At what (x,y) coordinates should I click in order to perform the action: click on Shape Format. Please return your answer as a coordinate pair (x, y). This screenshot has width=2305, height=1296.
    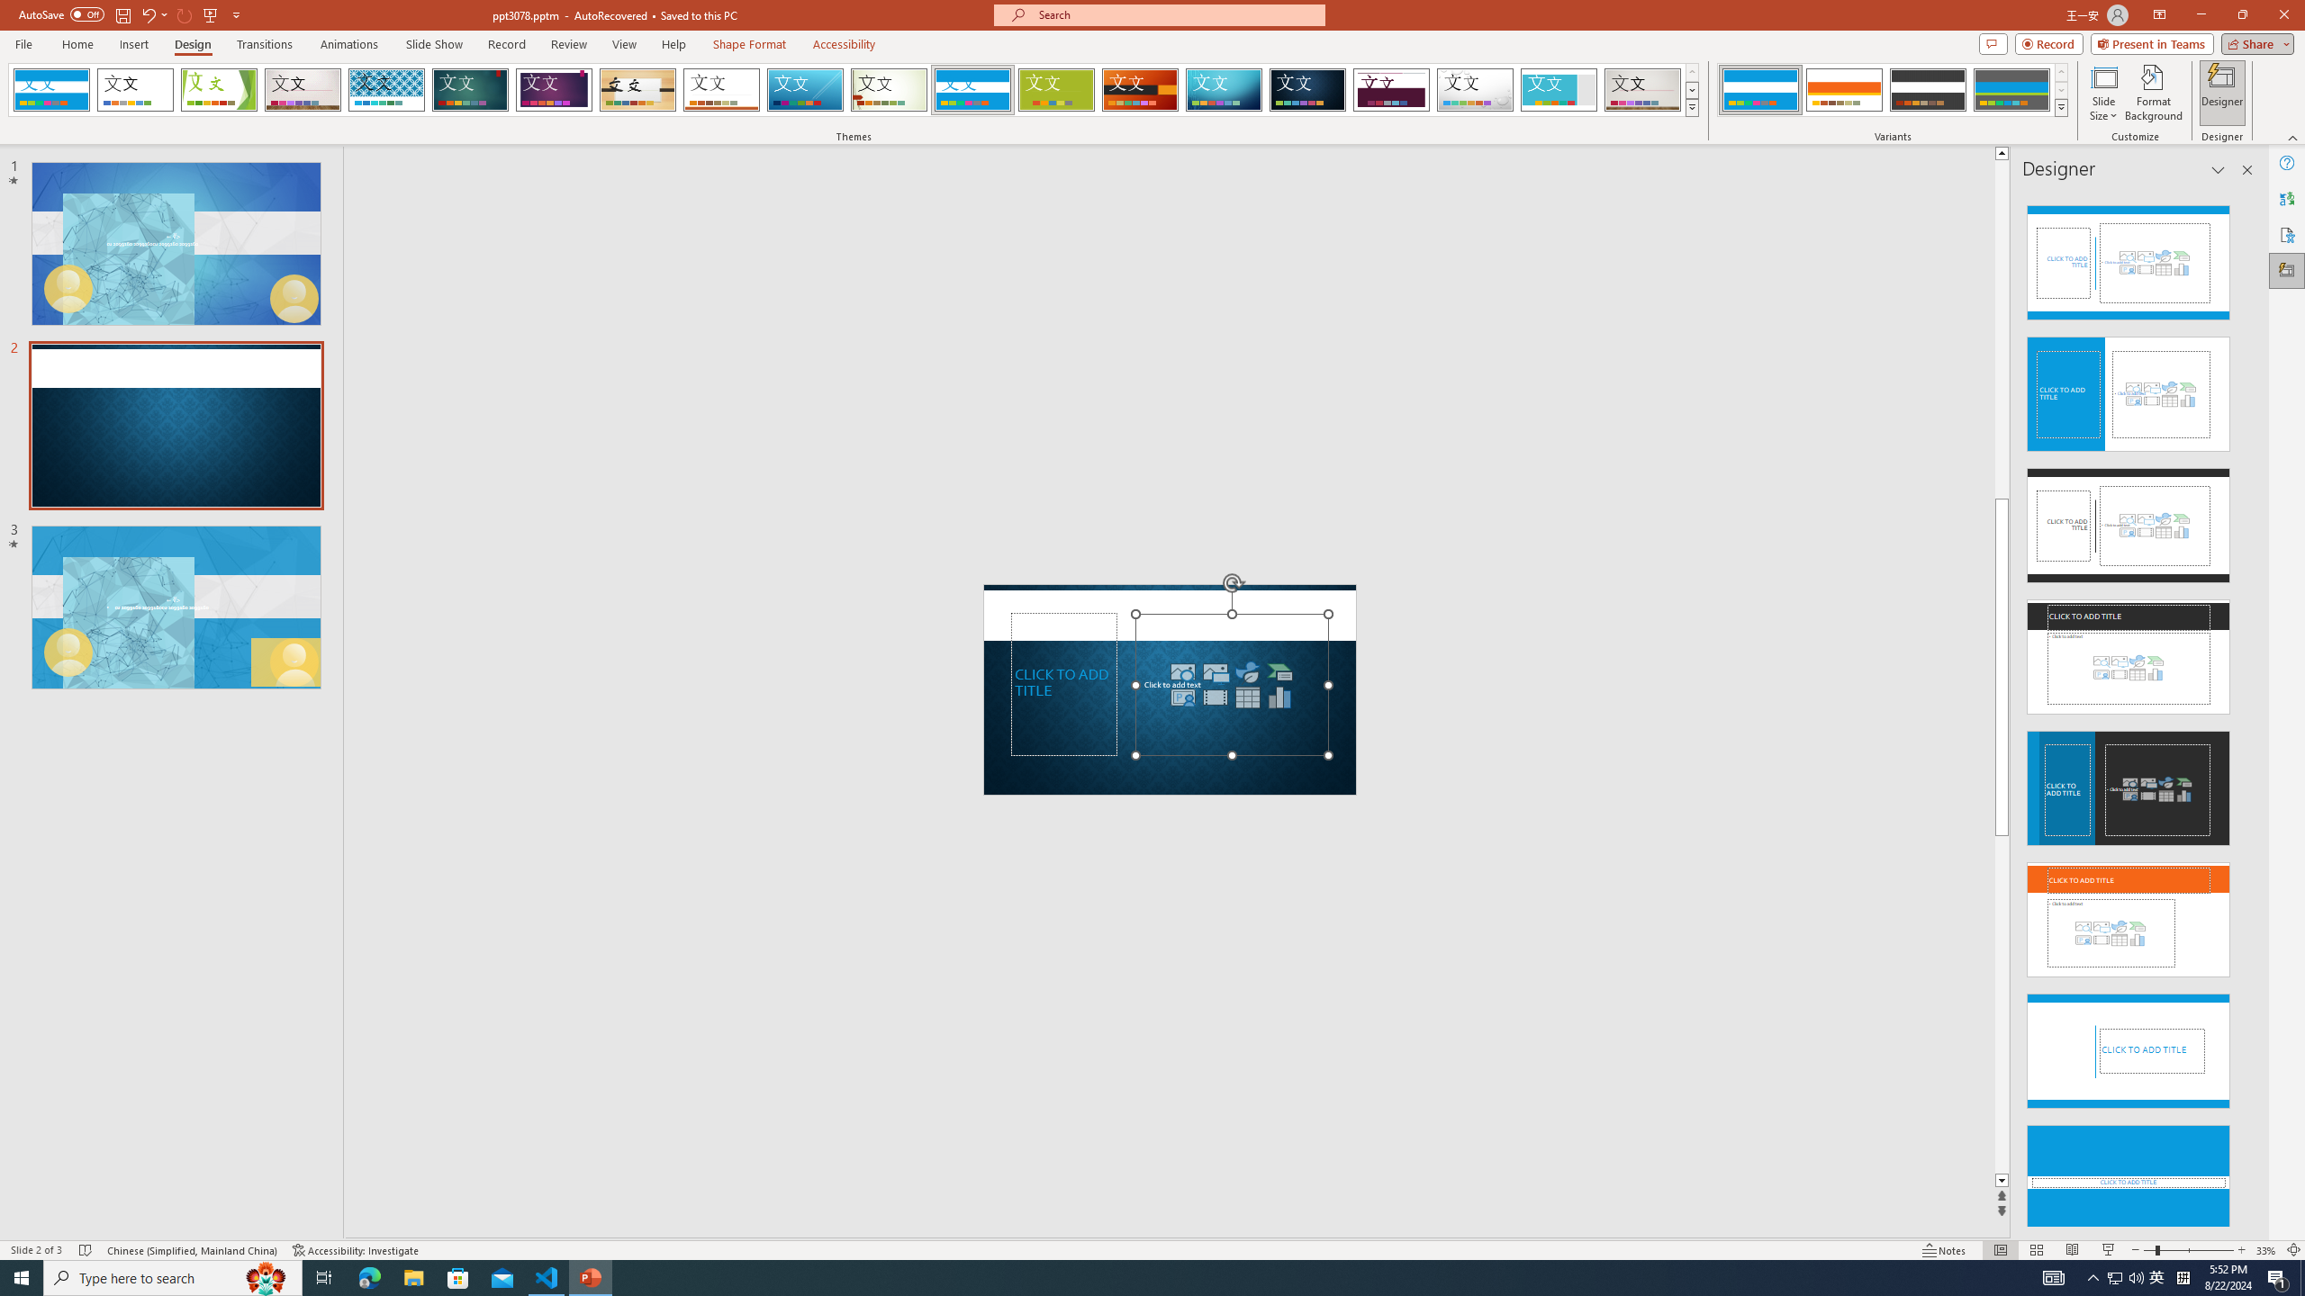
    Looking at the image, I should click on (750, 44).